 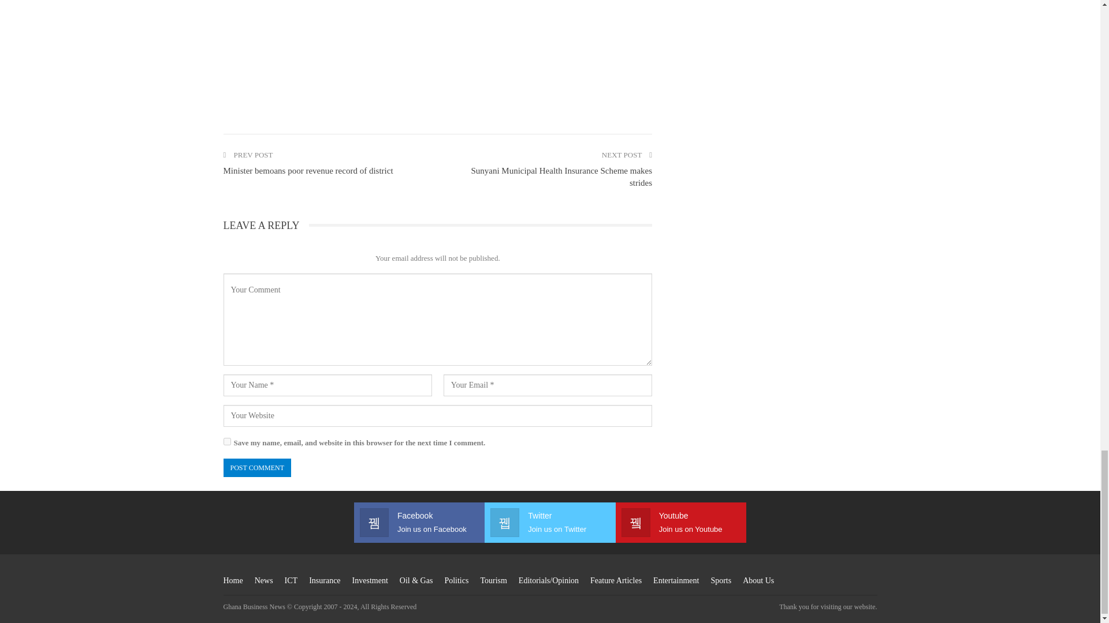 I want to click on Minister bemoans poor revenue record of district, so click(x=307, y=171).